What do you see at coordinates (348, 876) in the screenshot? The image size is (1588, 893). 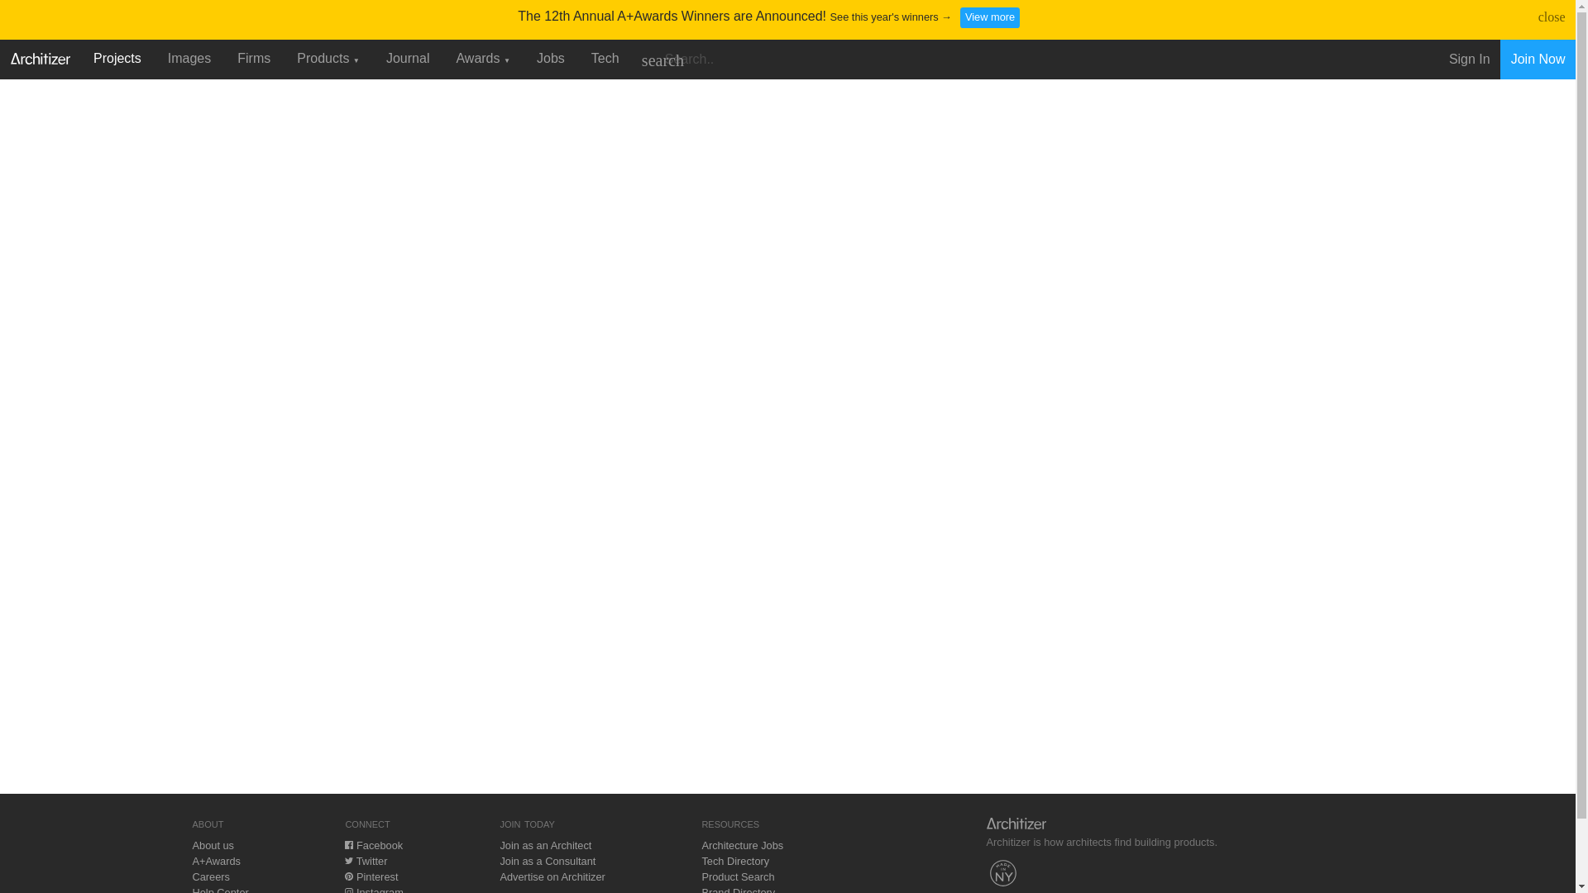 I see `Pinterest icon` at bounding box center [348, 876].